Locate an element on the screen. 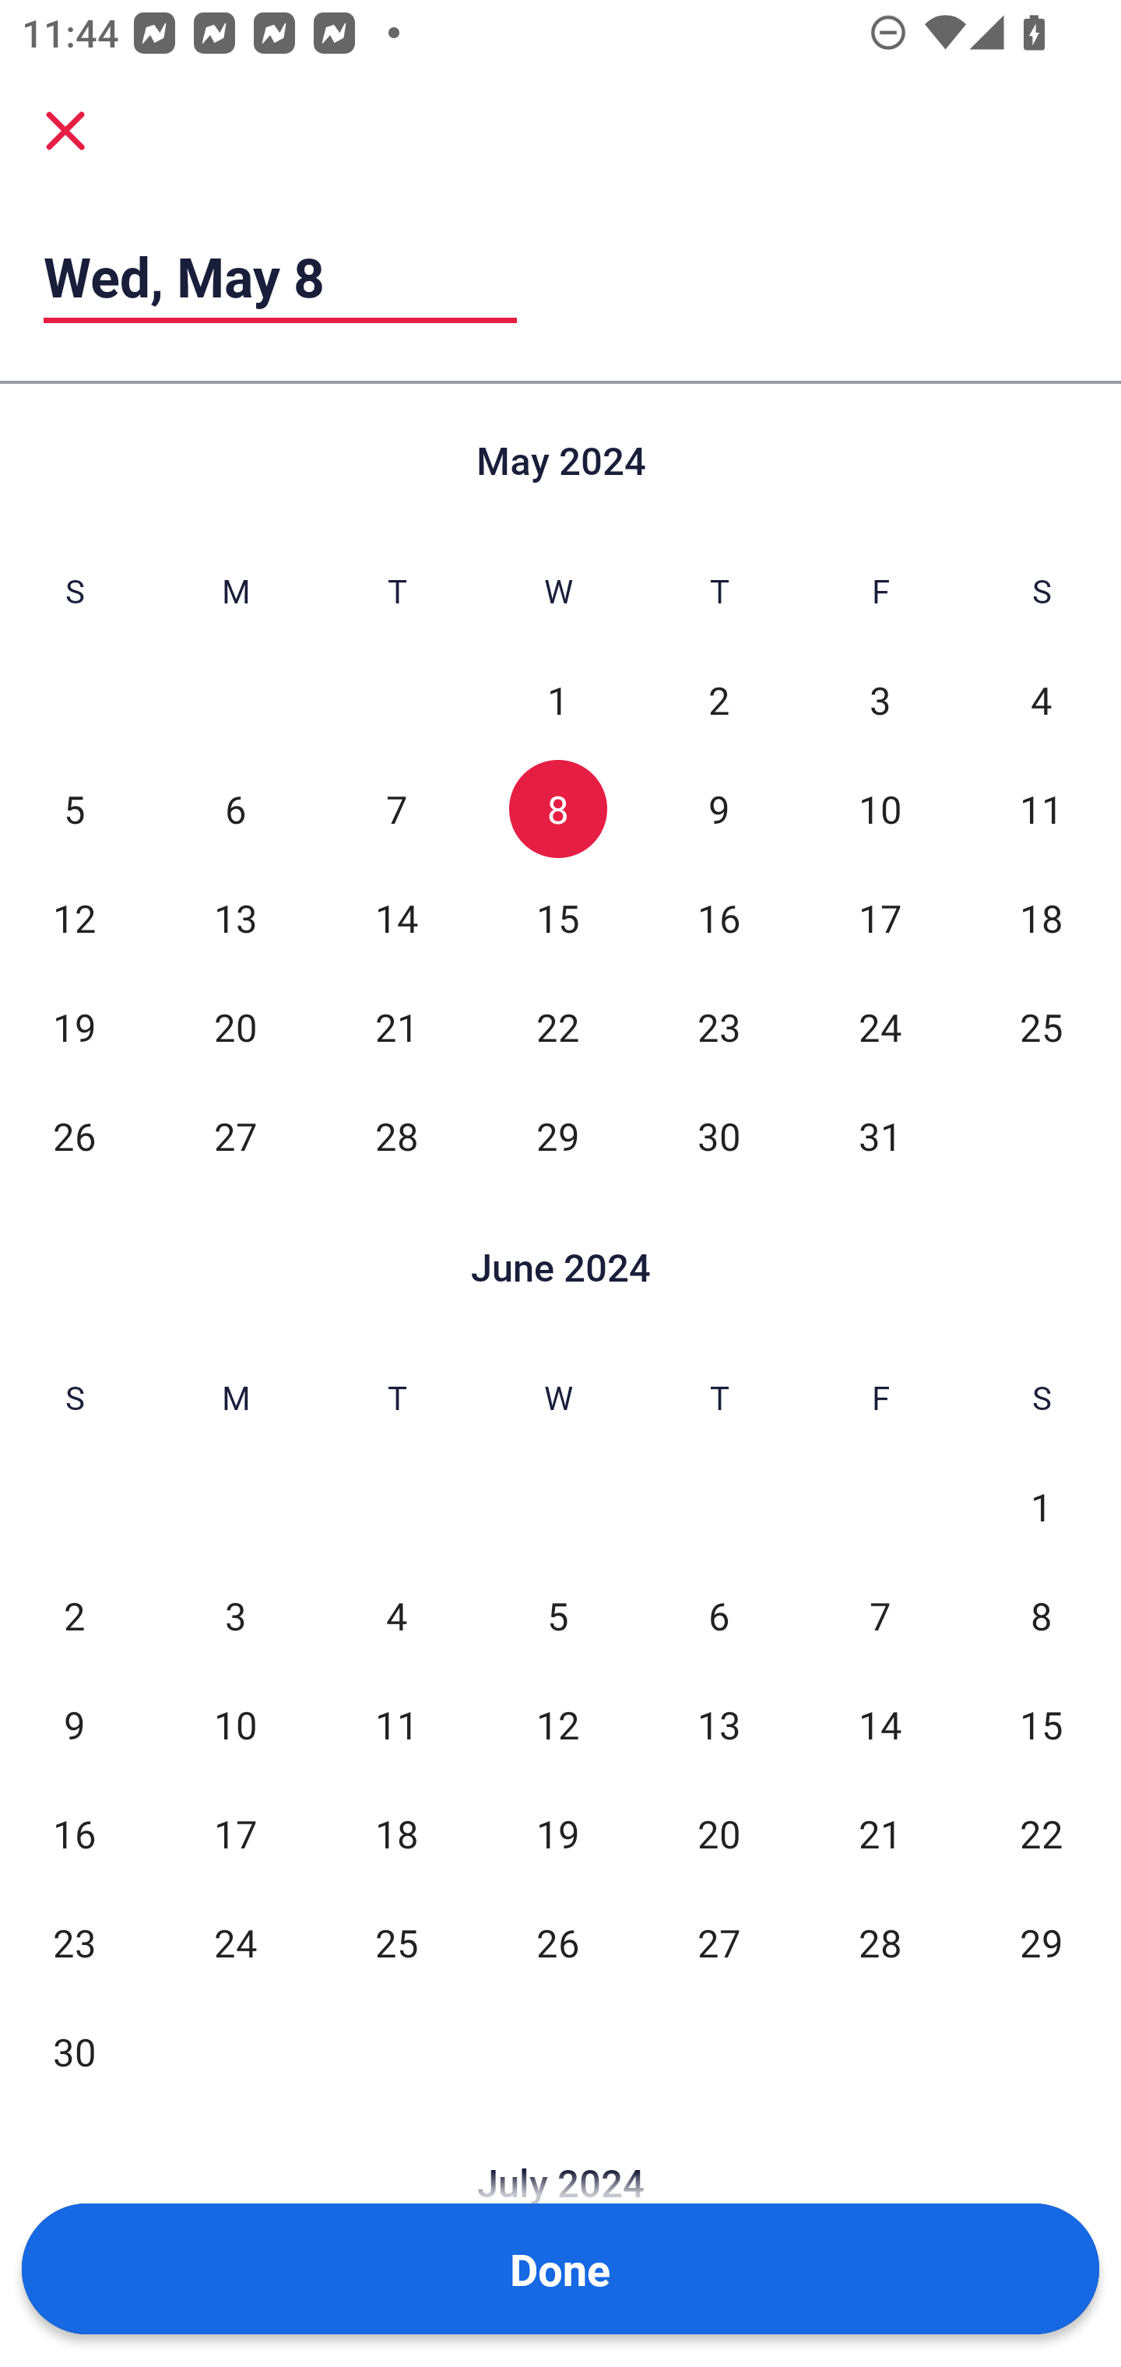 The width and height of the screenshot is (1121, 2367). 29 Wed, May 29, Not Selected is located at coordinates (557, 1136).